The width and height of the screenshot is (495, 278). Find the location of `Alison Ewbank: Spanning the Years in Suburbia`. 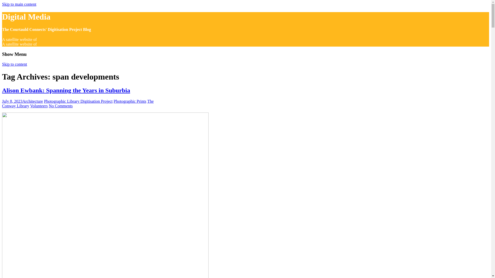

Alison Ewbank: Spanning the Years in Suburbia is located at coordinates (66, 90).